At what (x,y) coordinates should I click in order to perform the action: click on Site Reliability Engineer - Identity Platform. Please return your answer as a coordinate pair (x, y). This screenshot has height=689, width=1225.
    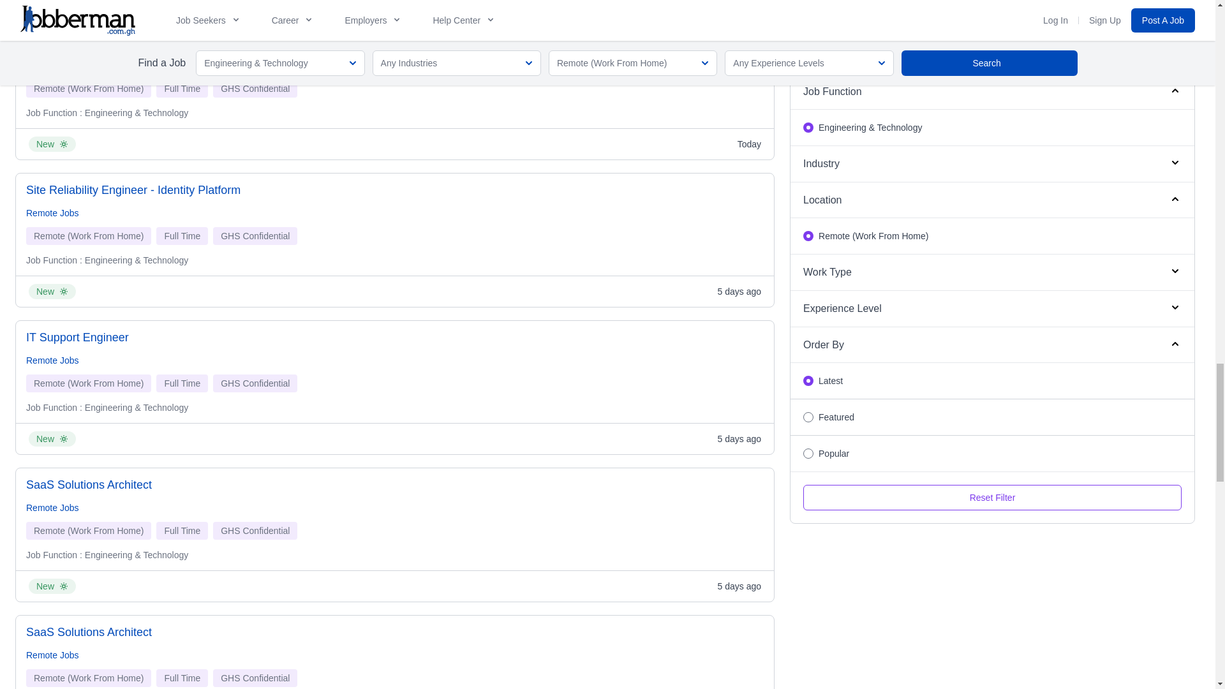
    Looking at the image, I should click on (133, 190).